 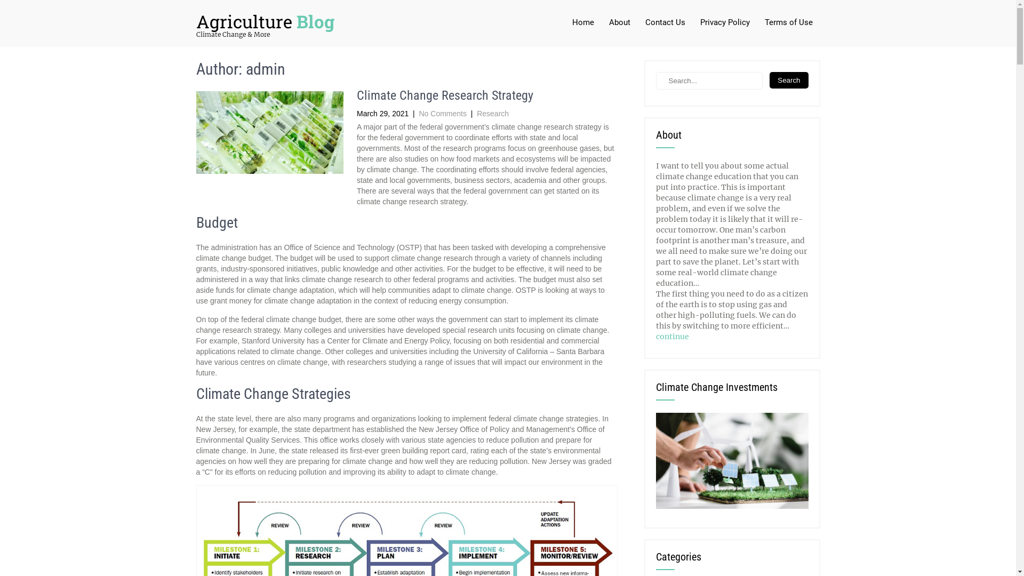 I want to click on Contact Us, so click(x=666, y=23).